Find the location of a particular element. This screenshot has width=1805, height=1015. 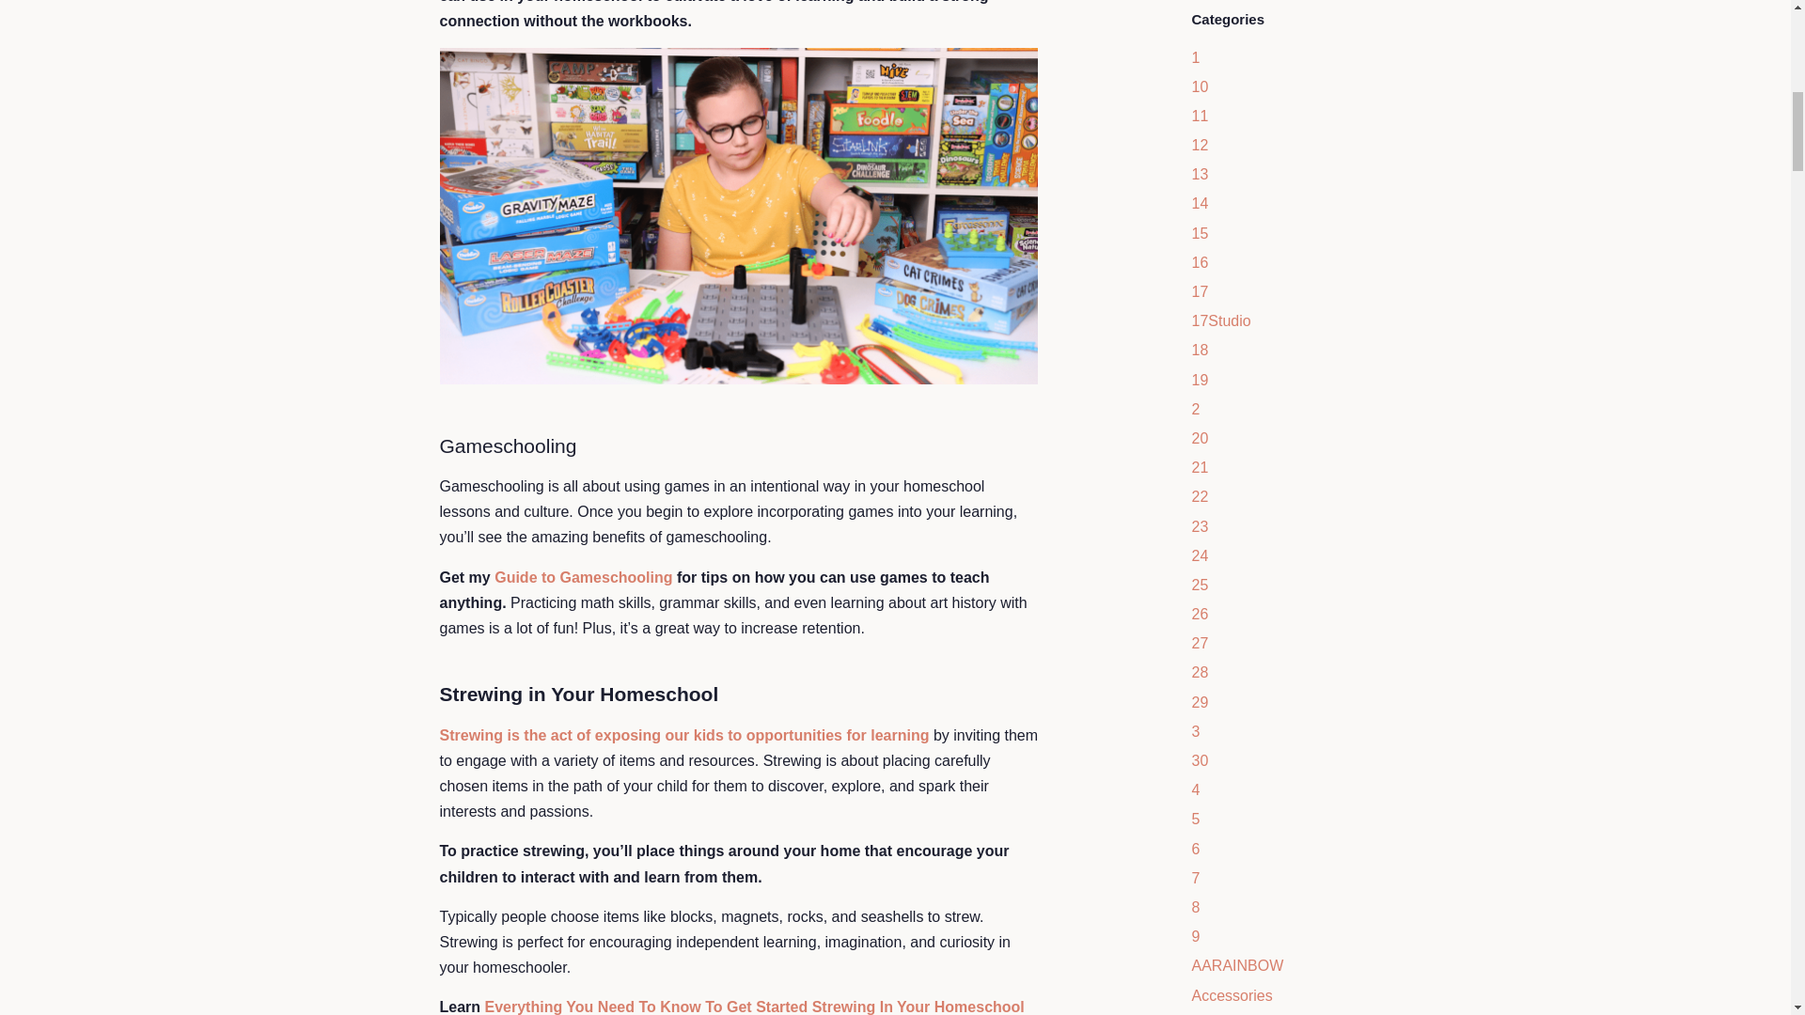

Show articles tagged 19 is located at coordinates (1200, 380).